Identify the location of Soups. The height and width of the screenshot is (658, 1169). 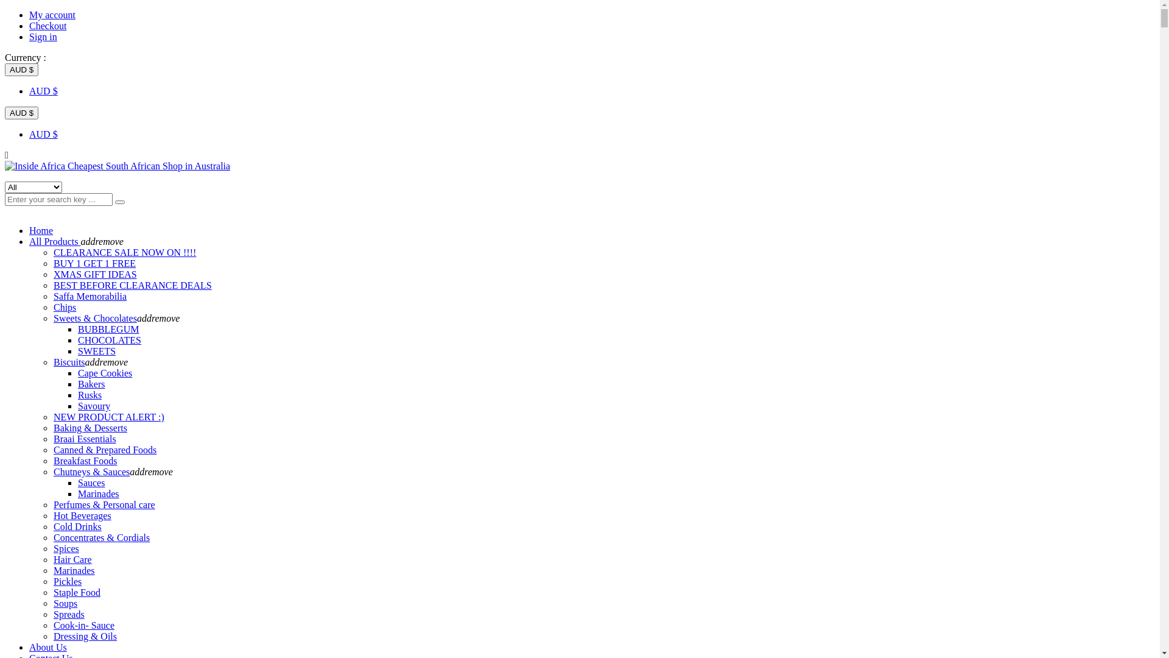
(66, 603).